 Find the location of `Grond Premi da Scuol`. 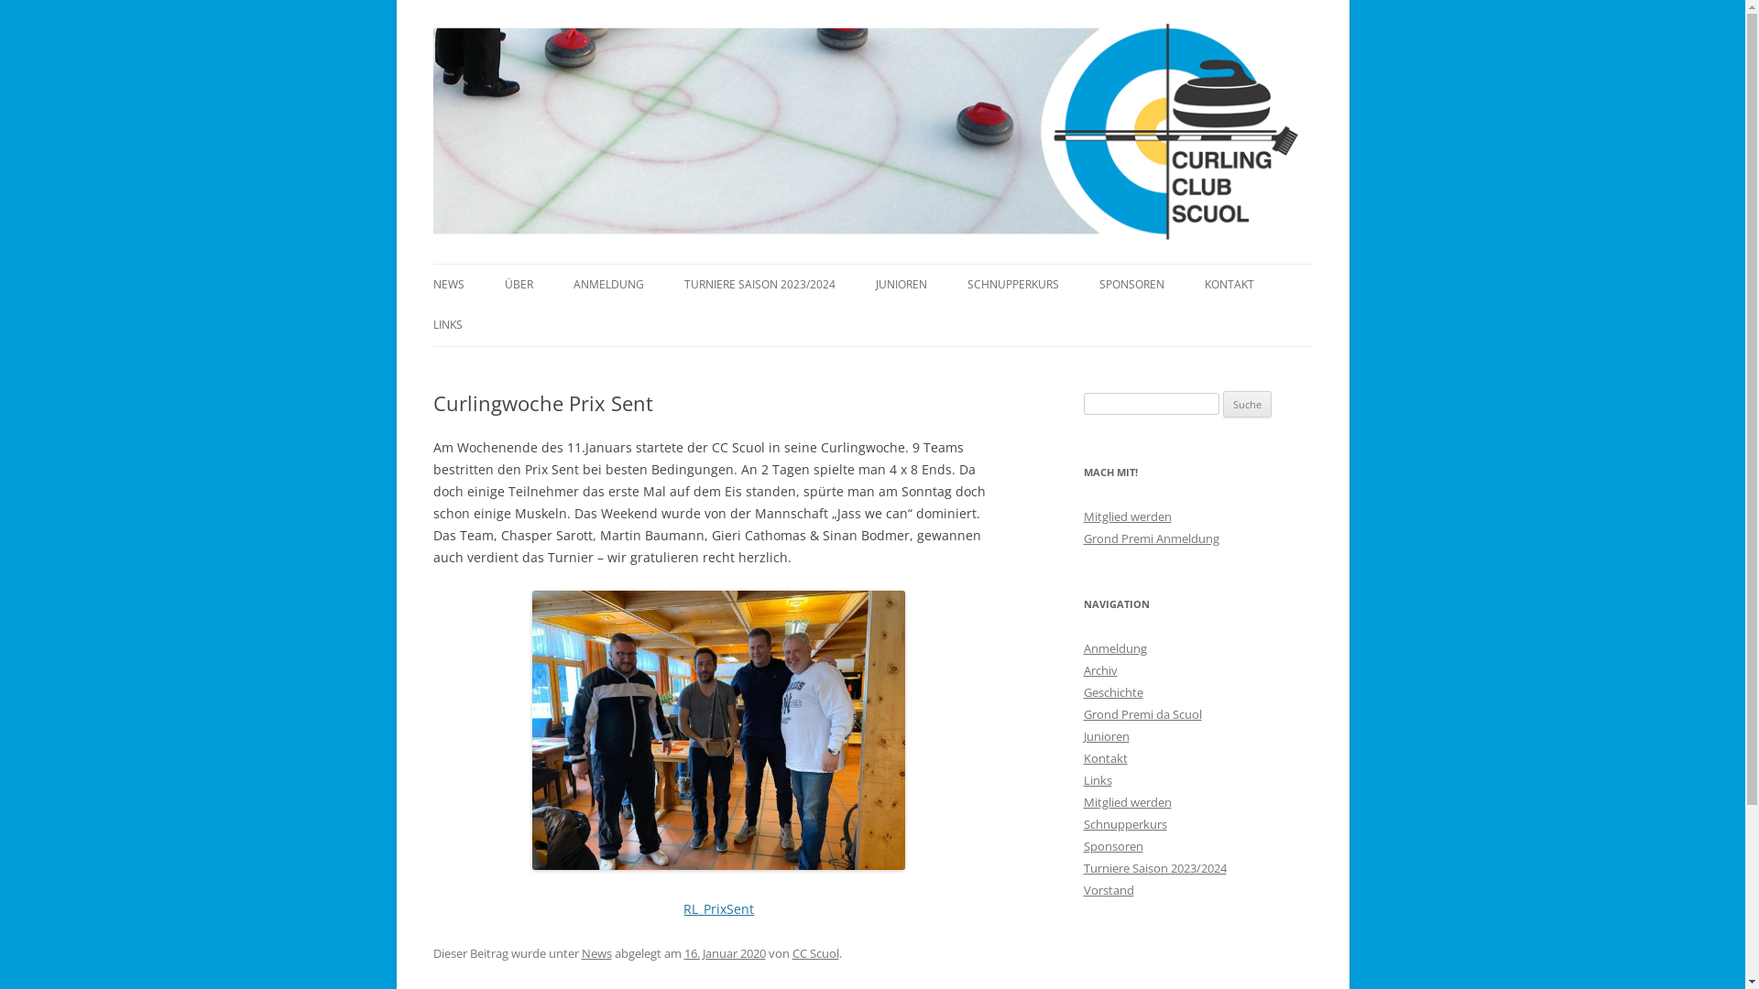

Grond Premi da Scuol is located at coordinates (1142, 714).